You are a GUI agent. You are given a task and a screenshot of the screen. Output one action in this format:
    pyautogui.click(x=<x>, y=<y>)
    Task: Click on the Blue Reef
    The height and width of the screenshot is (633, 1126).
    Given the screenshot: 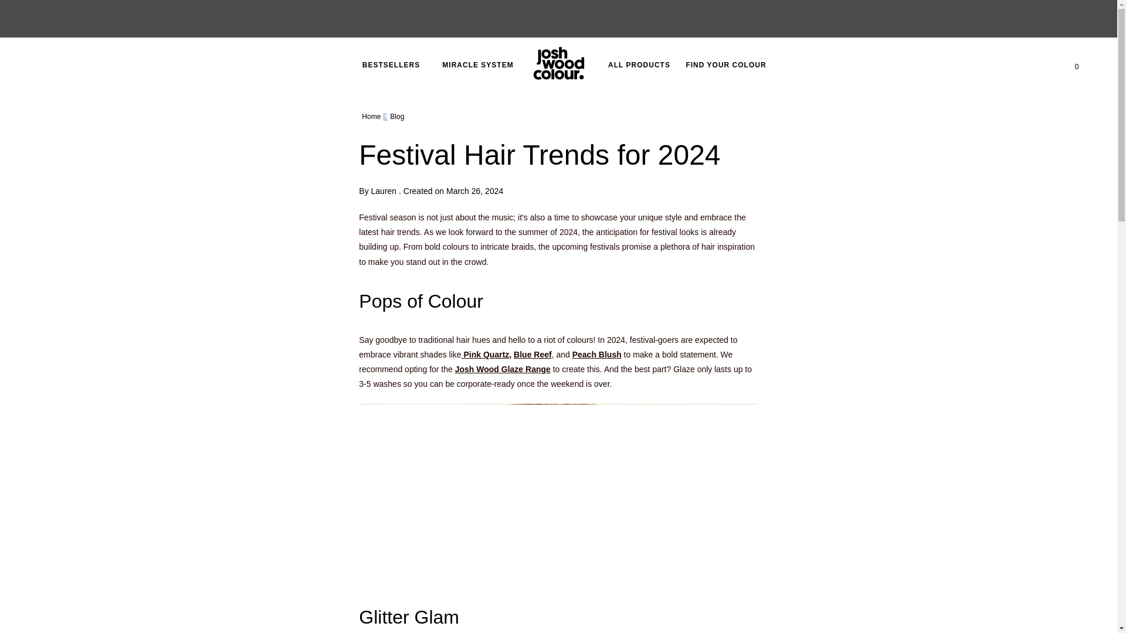 What is the action you would take?
    pyautogui.click(x=533, y=355)
    